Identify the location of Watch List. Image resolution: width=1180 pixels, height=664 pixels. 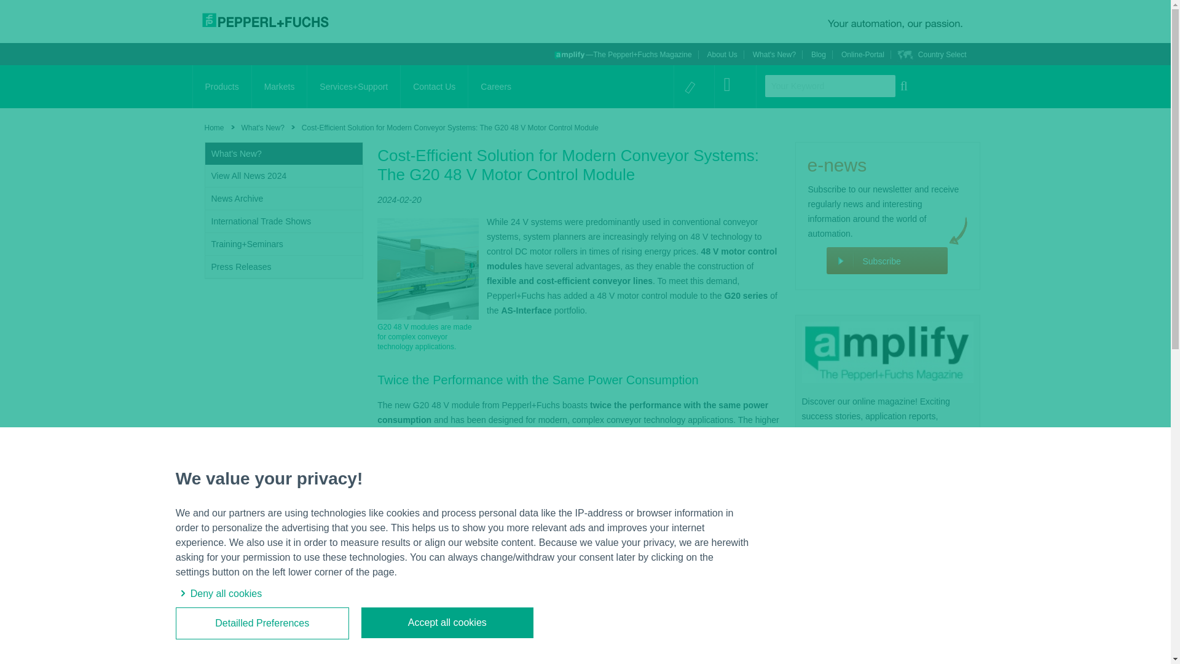
(690, 90).